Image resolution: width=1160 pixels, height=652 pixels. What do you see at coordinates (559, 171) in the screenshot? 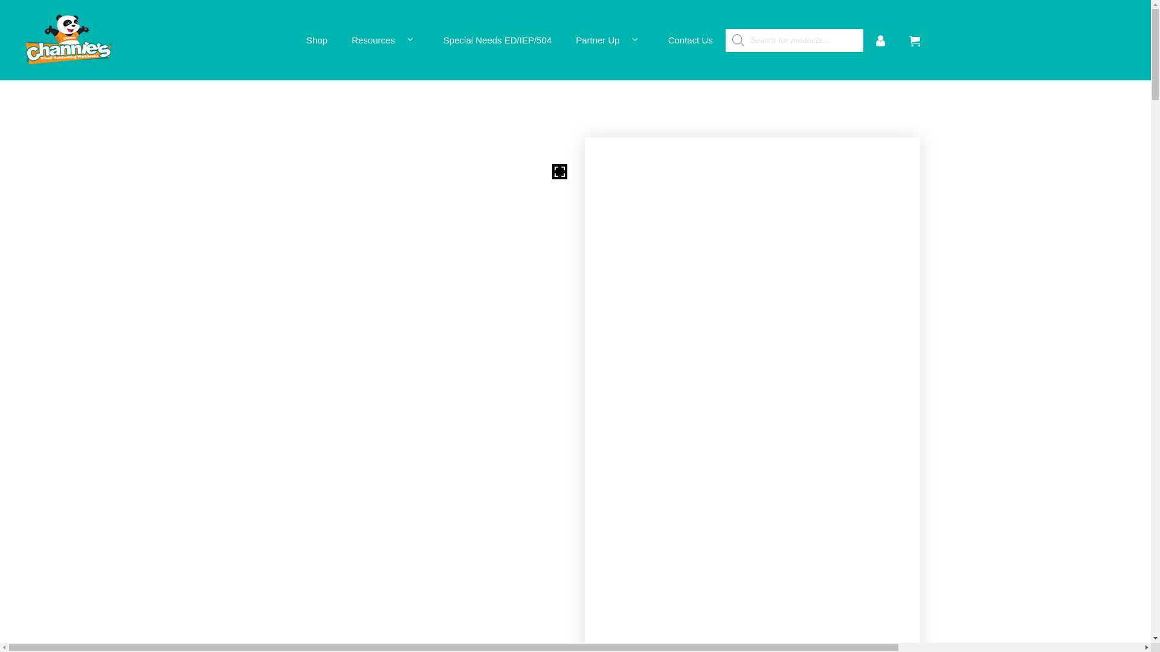
I see `Full Screen` at bounding box center [559, 171].